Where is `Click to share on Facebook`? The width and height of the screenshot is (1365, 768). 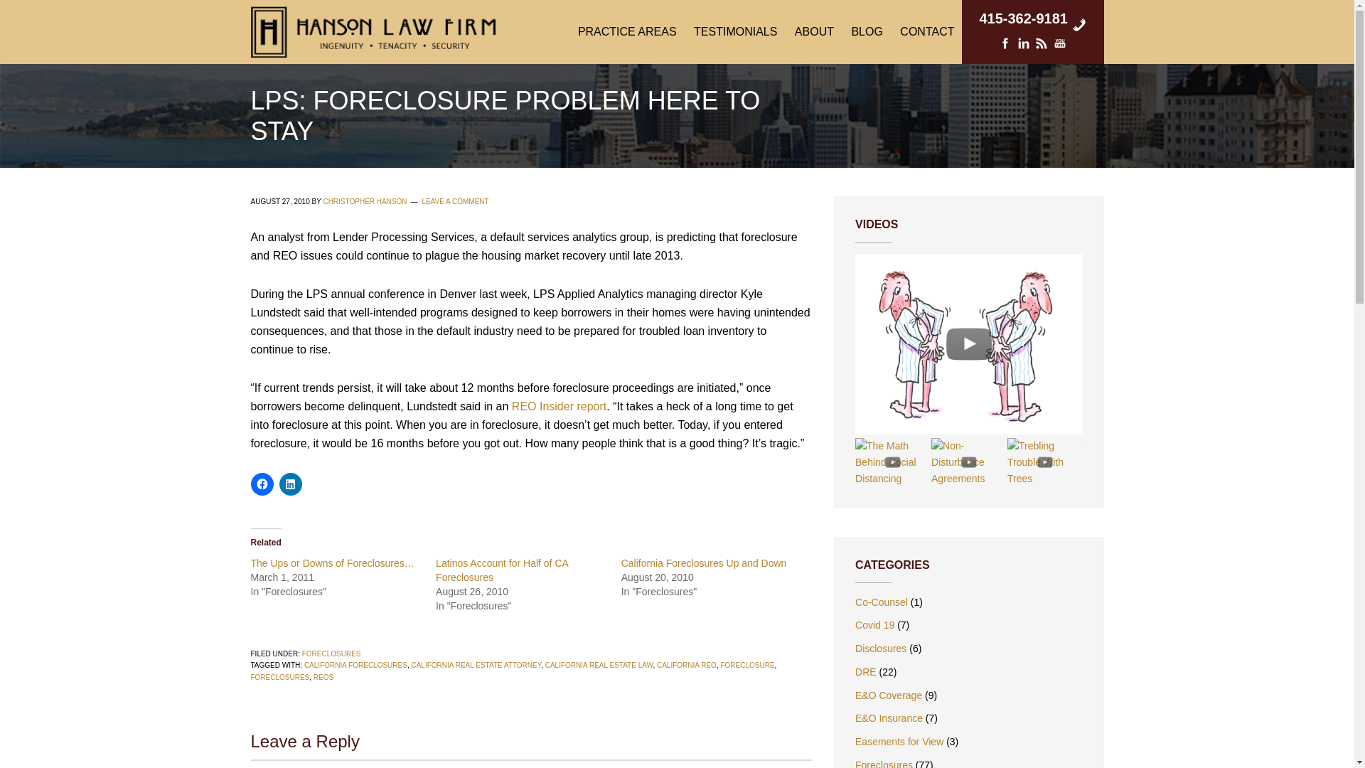 Click to share on Facebook is located at coordinates (262, 484).